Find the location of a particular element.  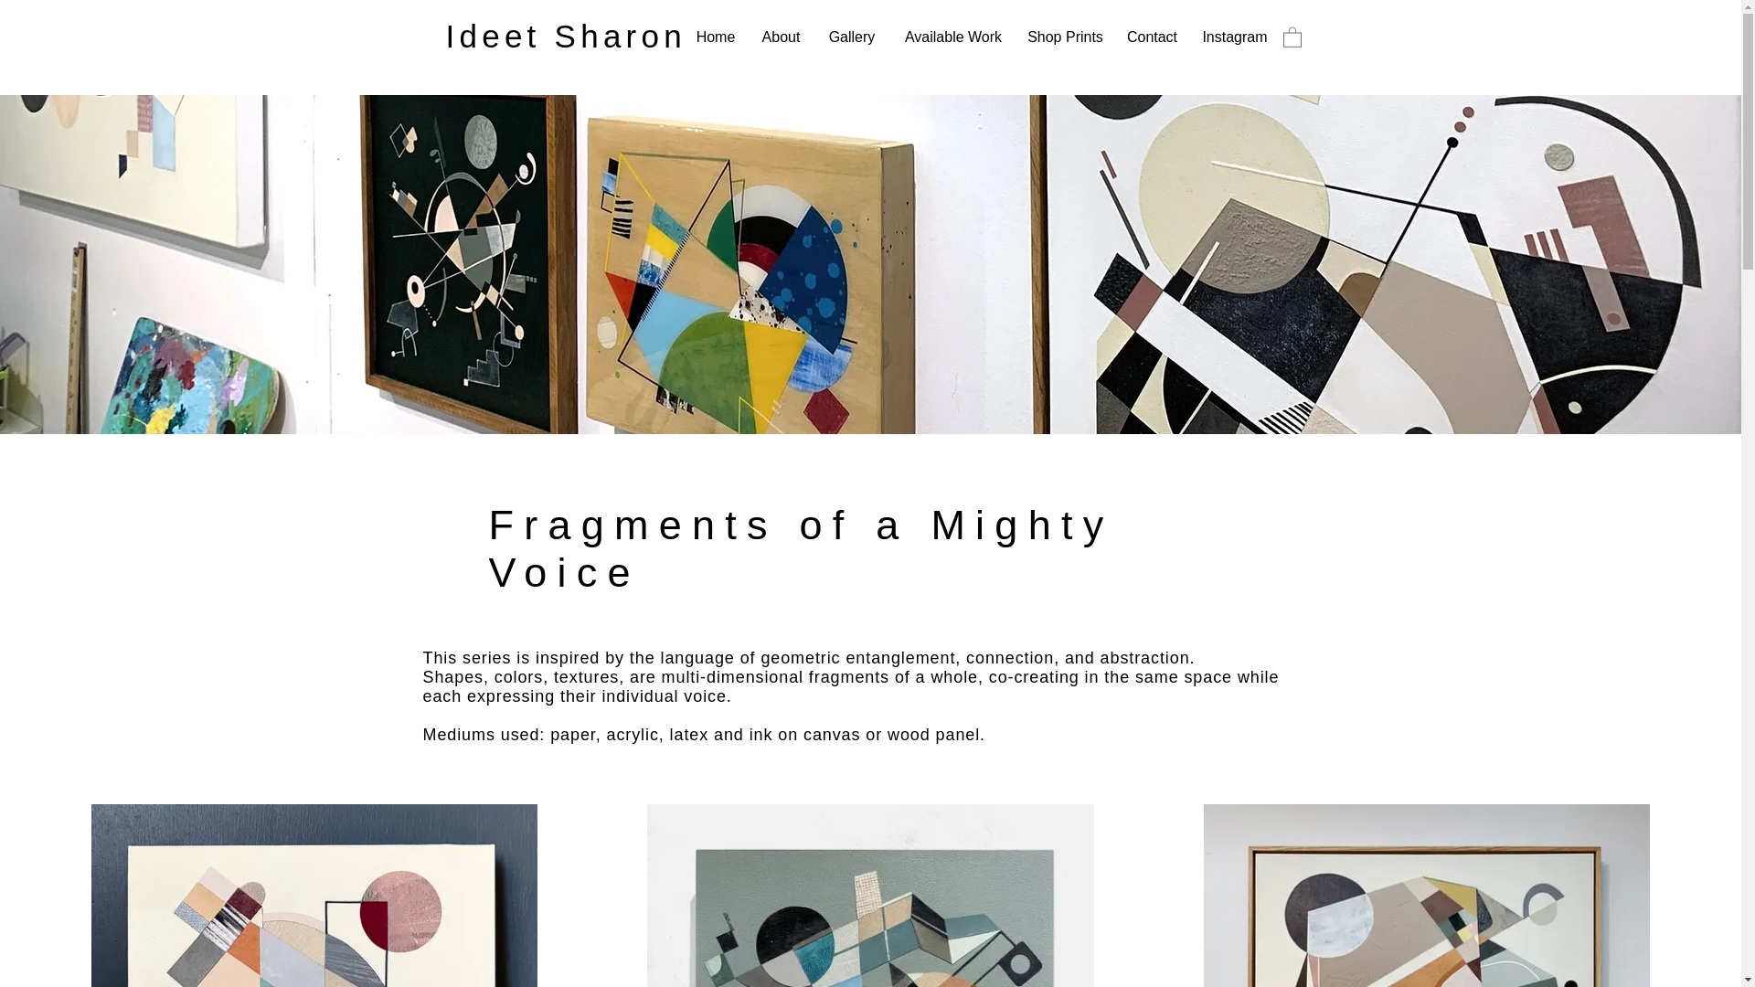

Shop Prints is located at coordinates (1064, 37).